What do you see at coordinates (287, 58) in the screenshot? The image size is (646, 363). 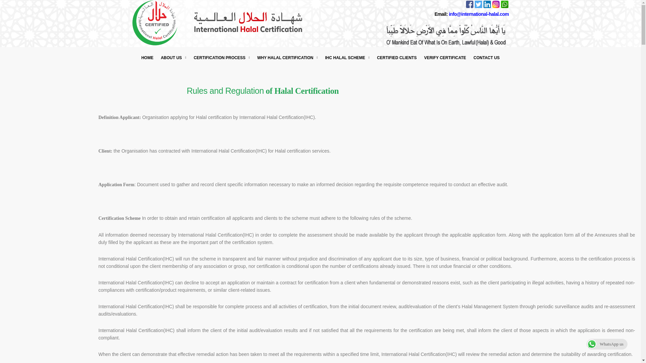 I see `WHY HALAL CERTIFICATION` at bounding box center [287, 58].